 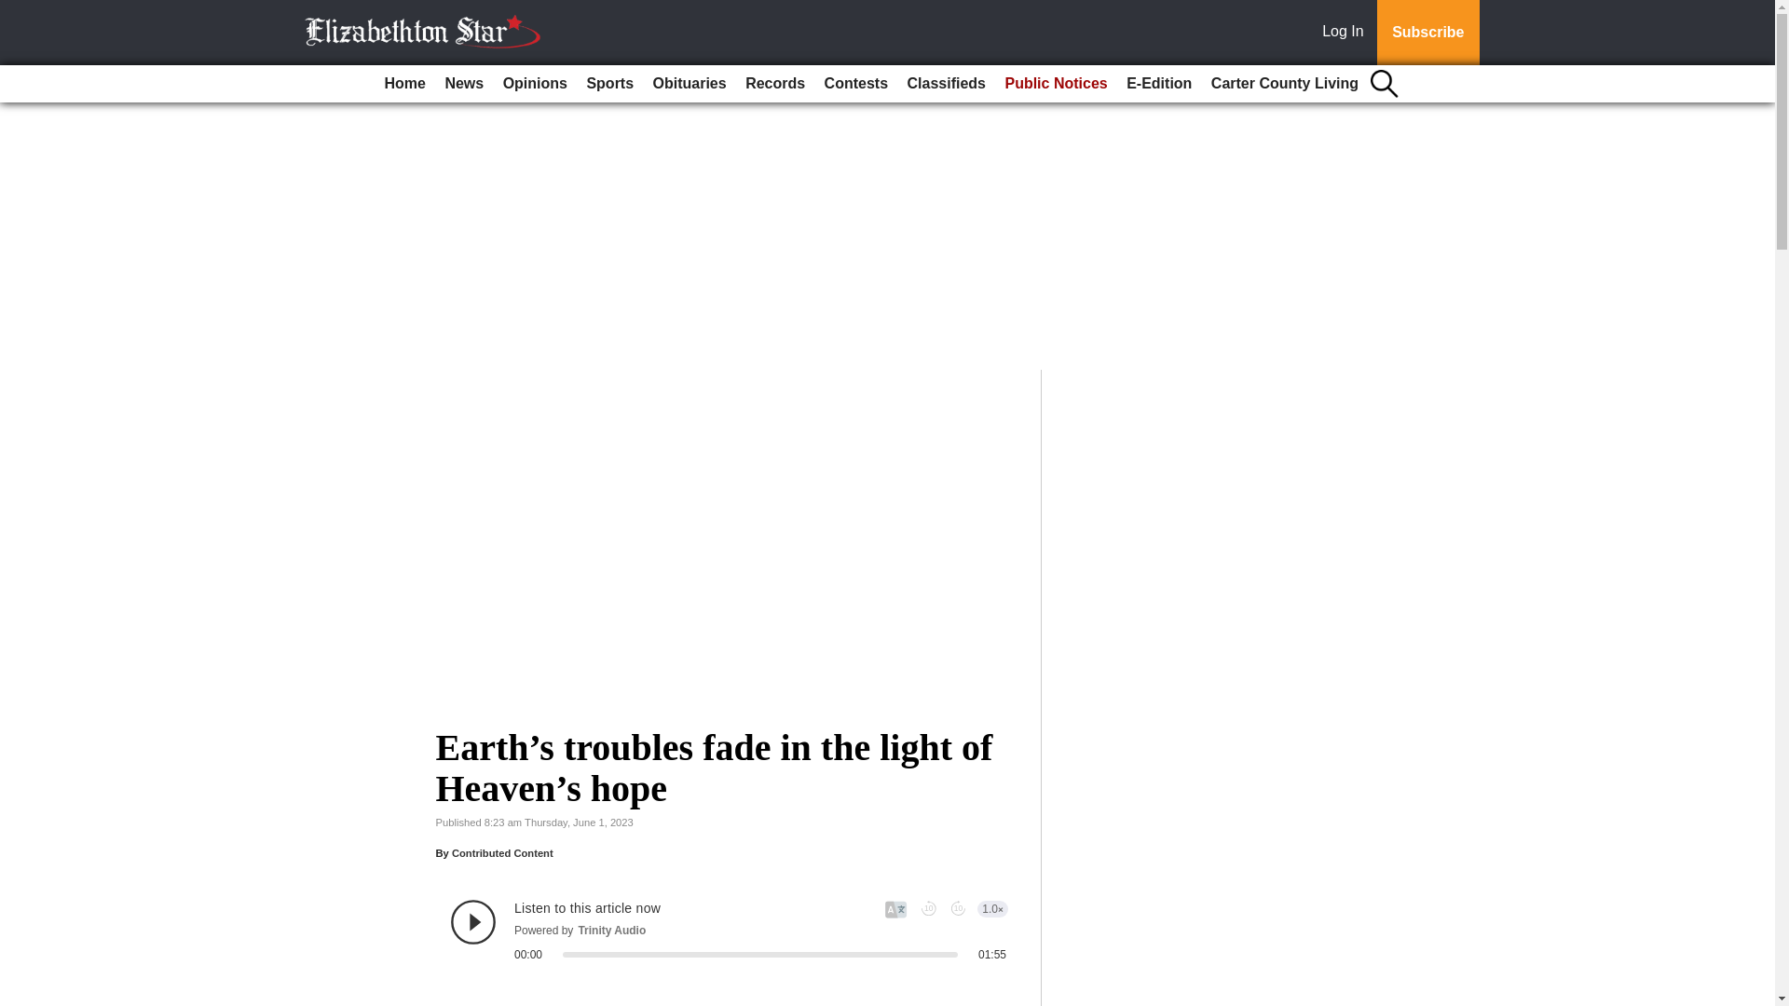 I want to click on Carter County Living, so click(x=1285, y=84).